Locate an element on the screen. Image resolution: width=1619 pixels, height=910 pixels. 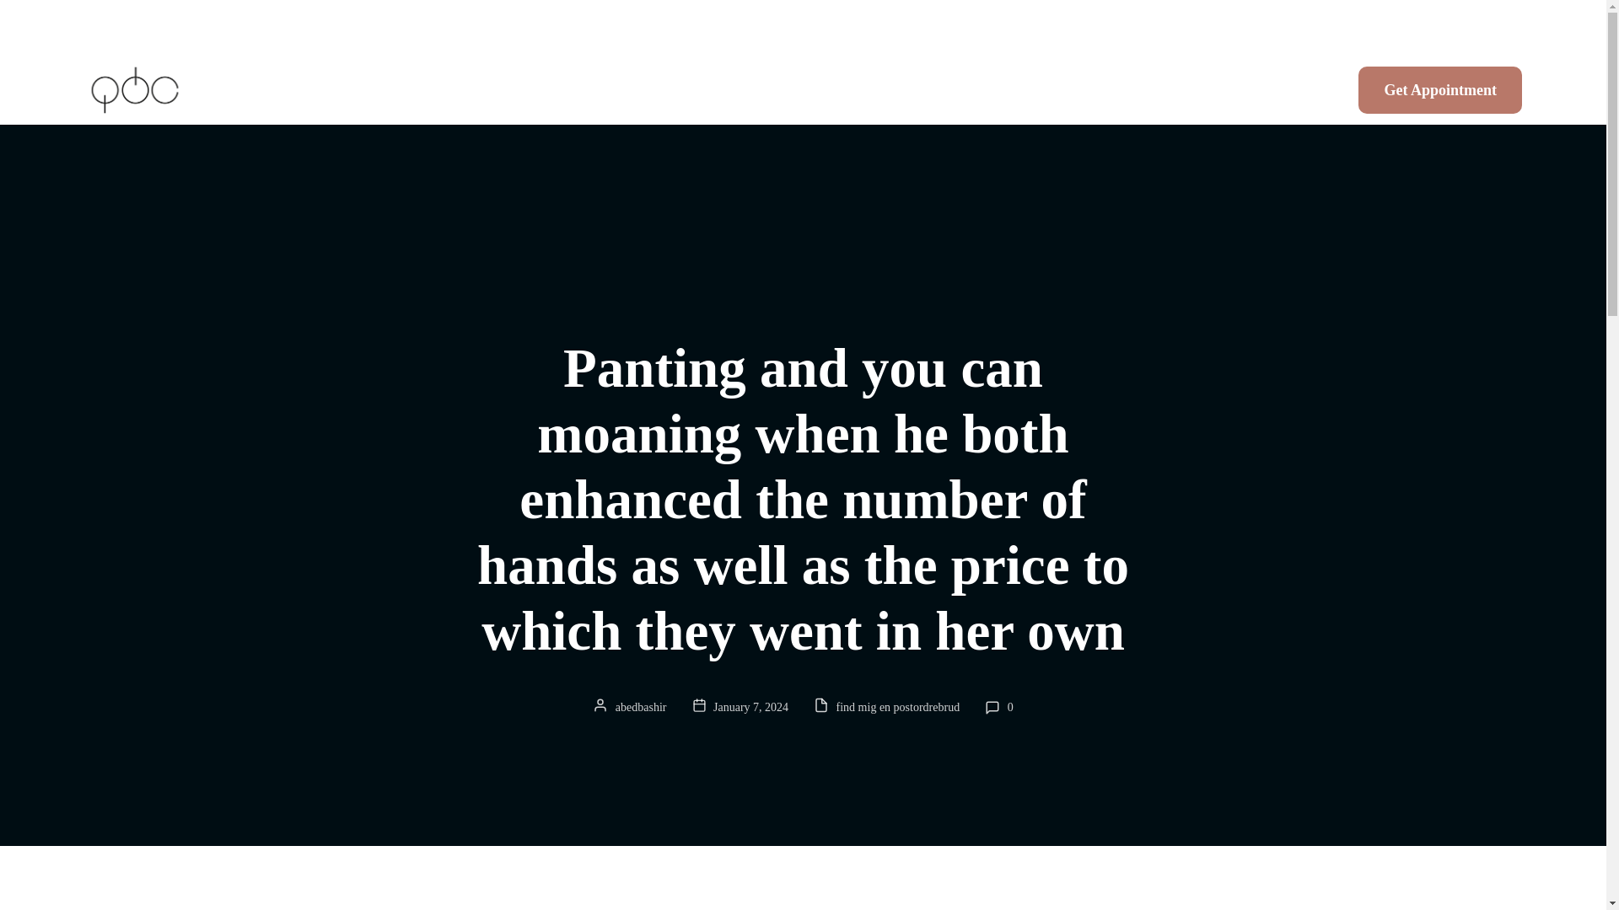
find mig en postordrebrud is located at coordinates (898, 708).